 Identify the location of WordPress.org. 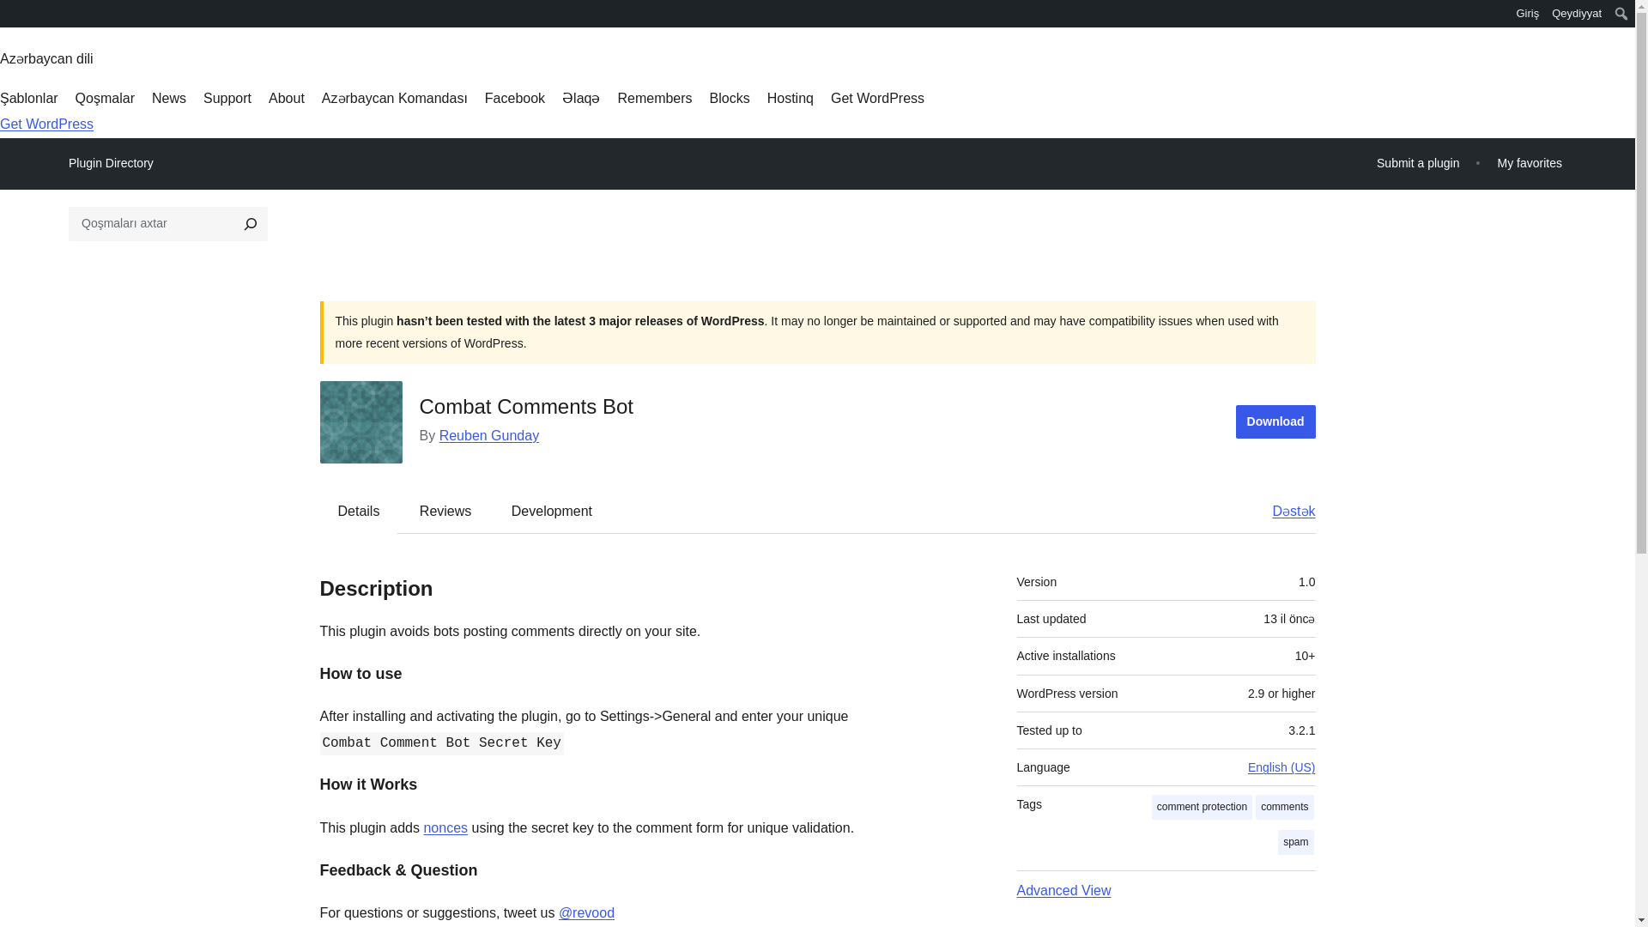
(12, 19).